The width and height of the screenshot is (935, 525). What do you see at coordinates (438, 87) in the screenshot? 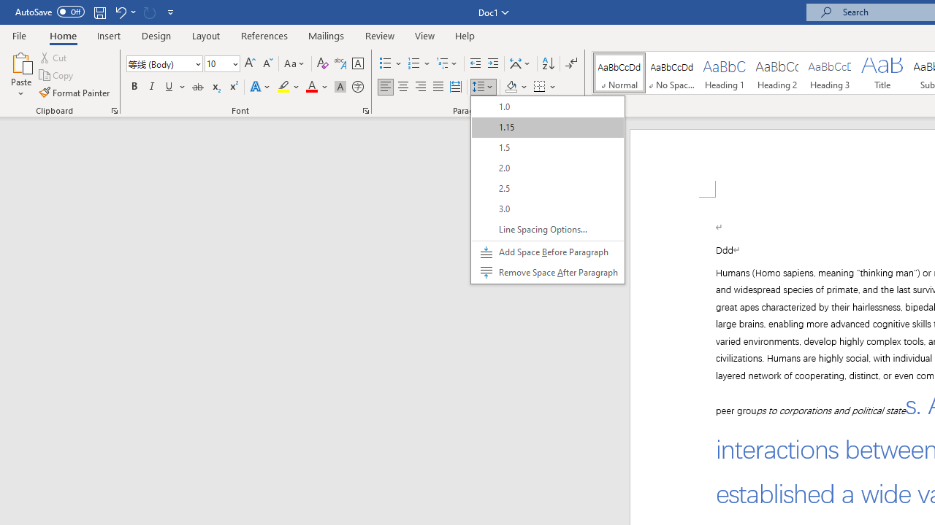
I see `Justify` at bounding box center [438, 87].